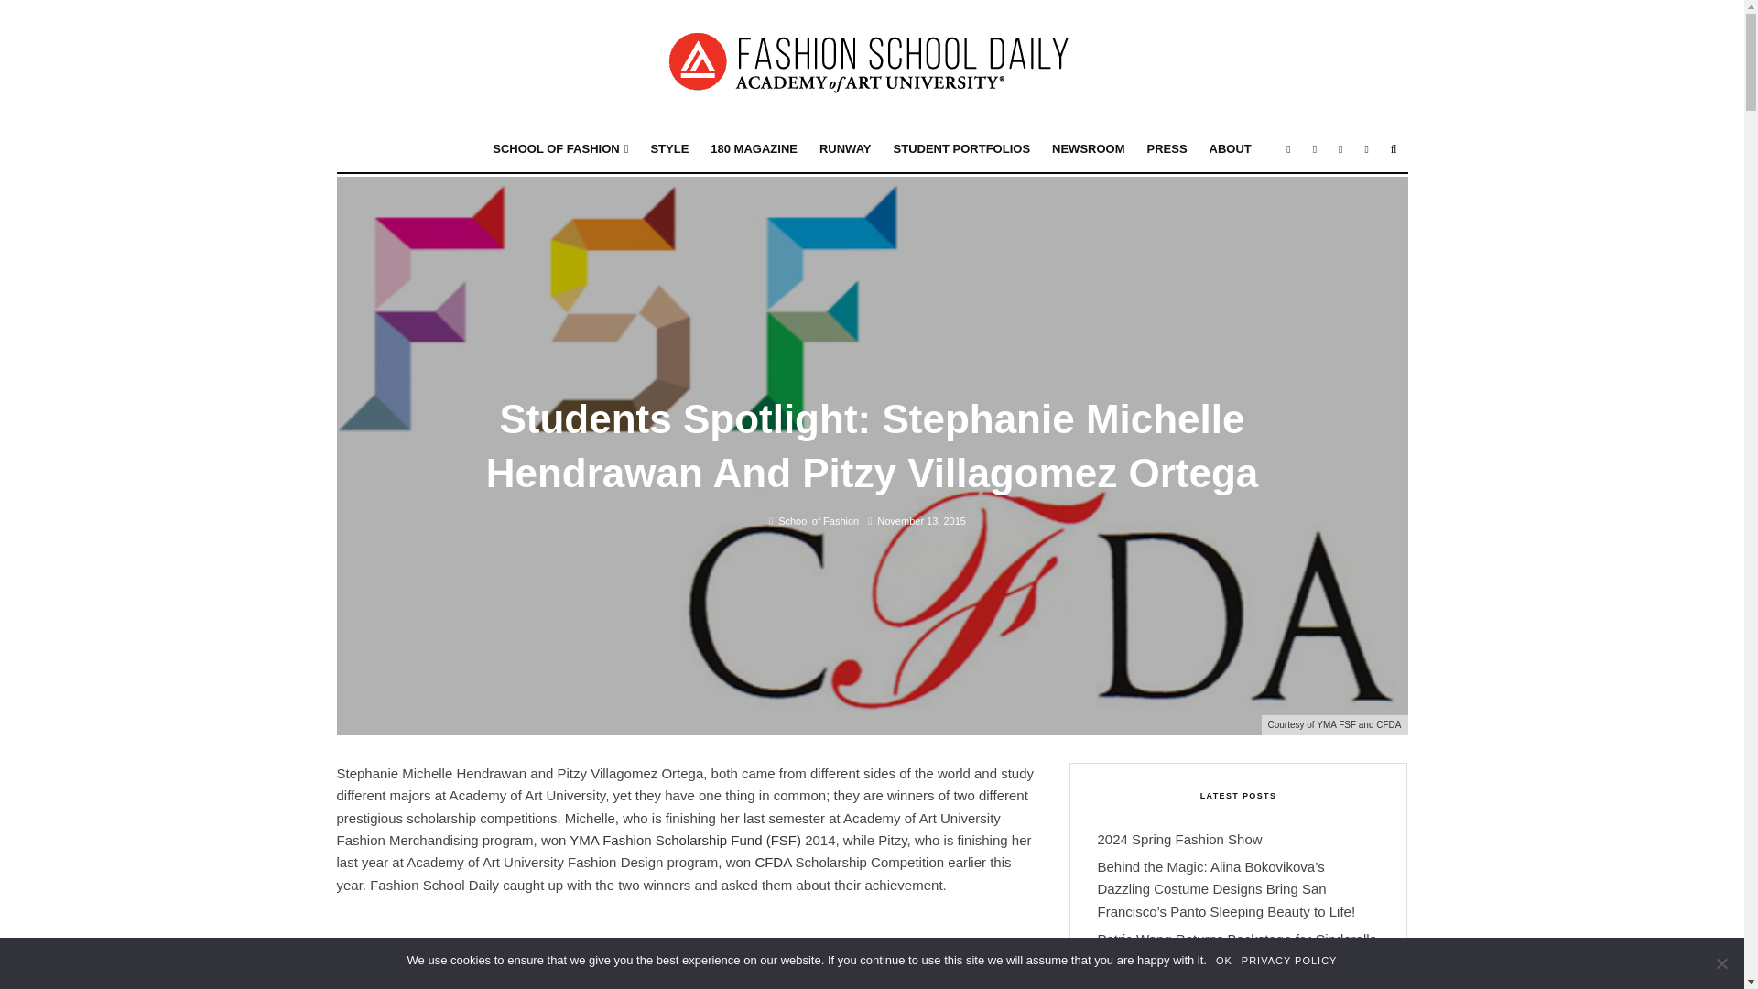 The width and height of the screenshot is (1758, 989). What do you see at coordinates (669, 148) in the screenshot?
I see `STYLE` at bounding box center [669, 148].